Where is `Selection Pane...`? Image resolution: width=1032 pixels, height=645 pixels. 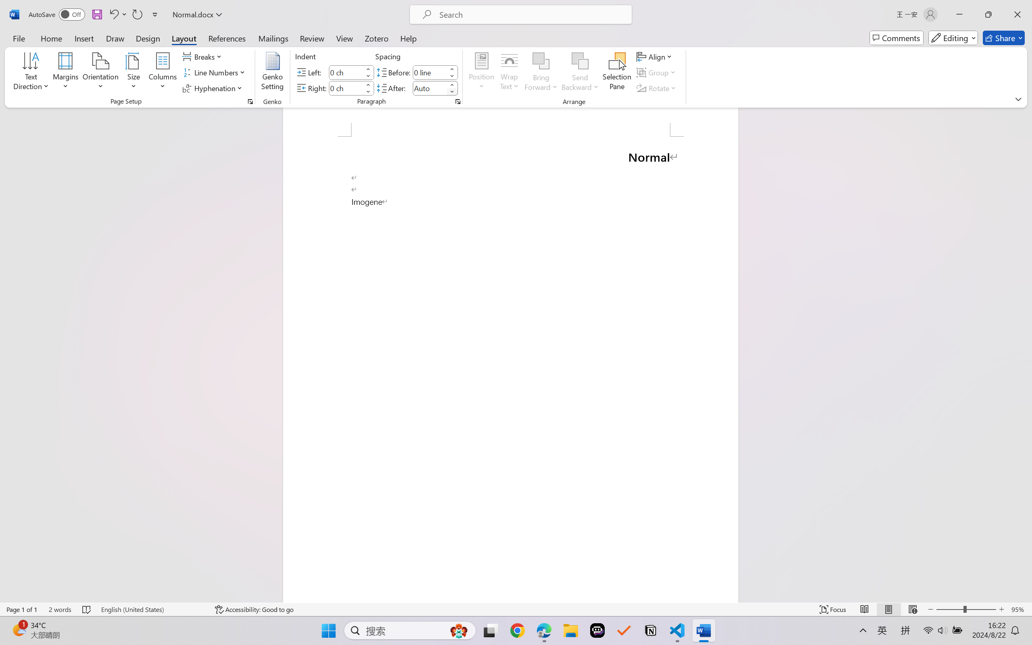
Selection Pane... is located at coordinates (617, 73).